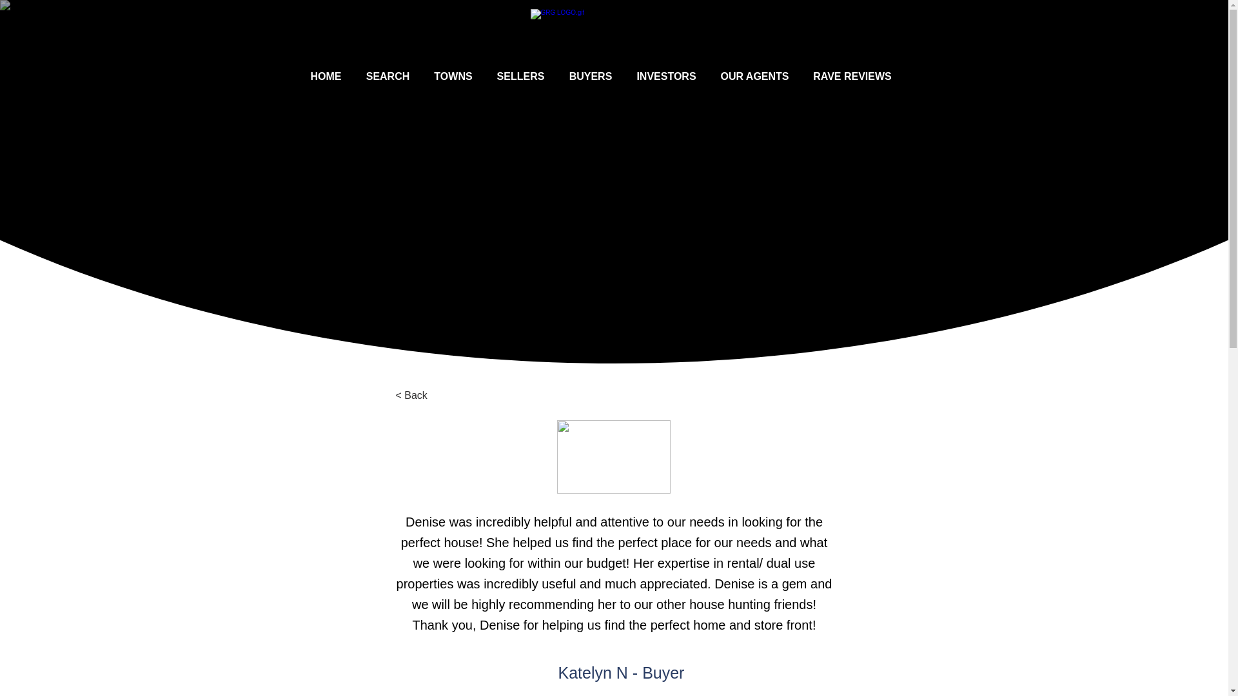 The height and width of the screenshot is (696, 1238). What do you see at coordinates (325, 76) in the screenshot?
I see `HOME` at bounding box center [325, 76].